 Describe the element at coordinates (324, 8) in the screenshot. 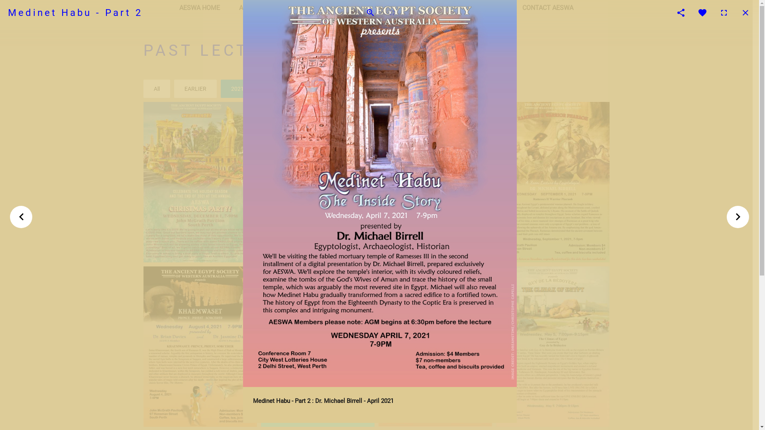

I see `AESWA EVENTS` at that location.